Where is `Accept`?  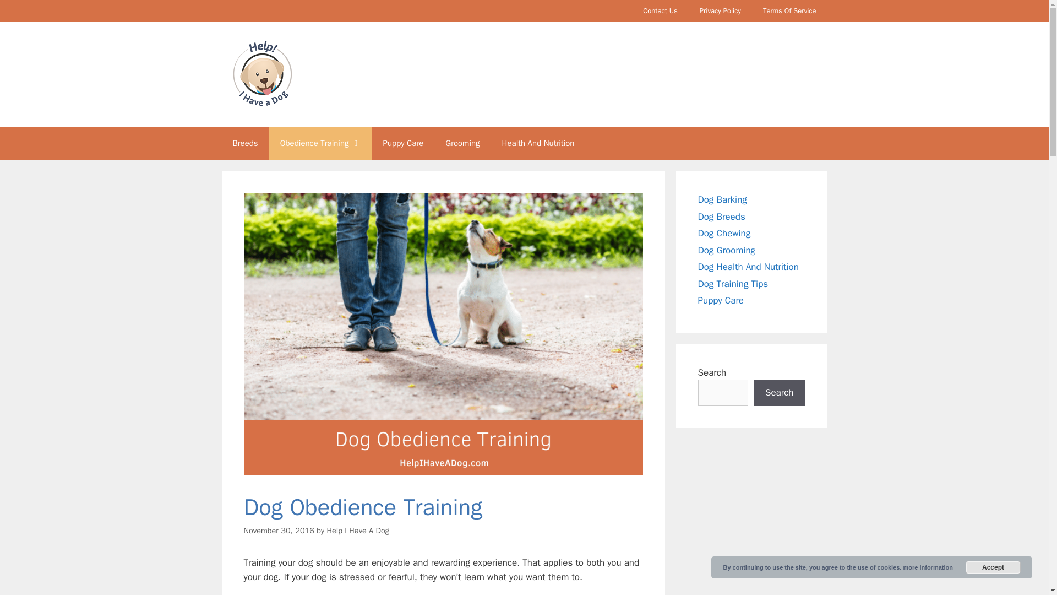 Accept is located at coordinates (993, 567).